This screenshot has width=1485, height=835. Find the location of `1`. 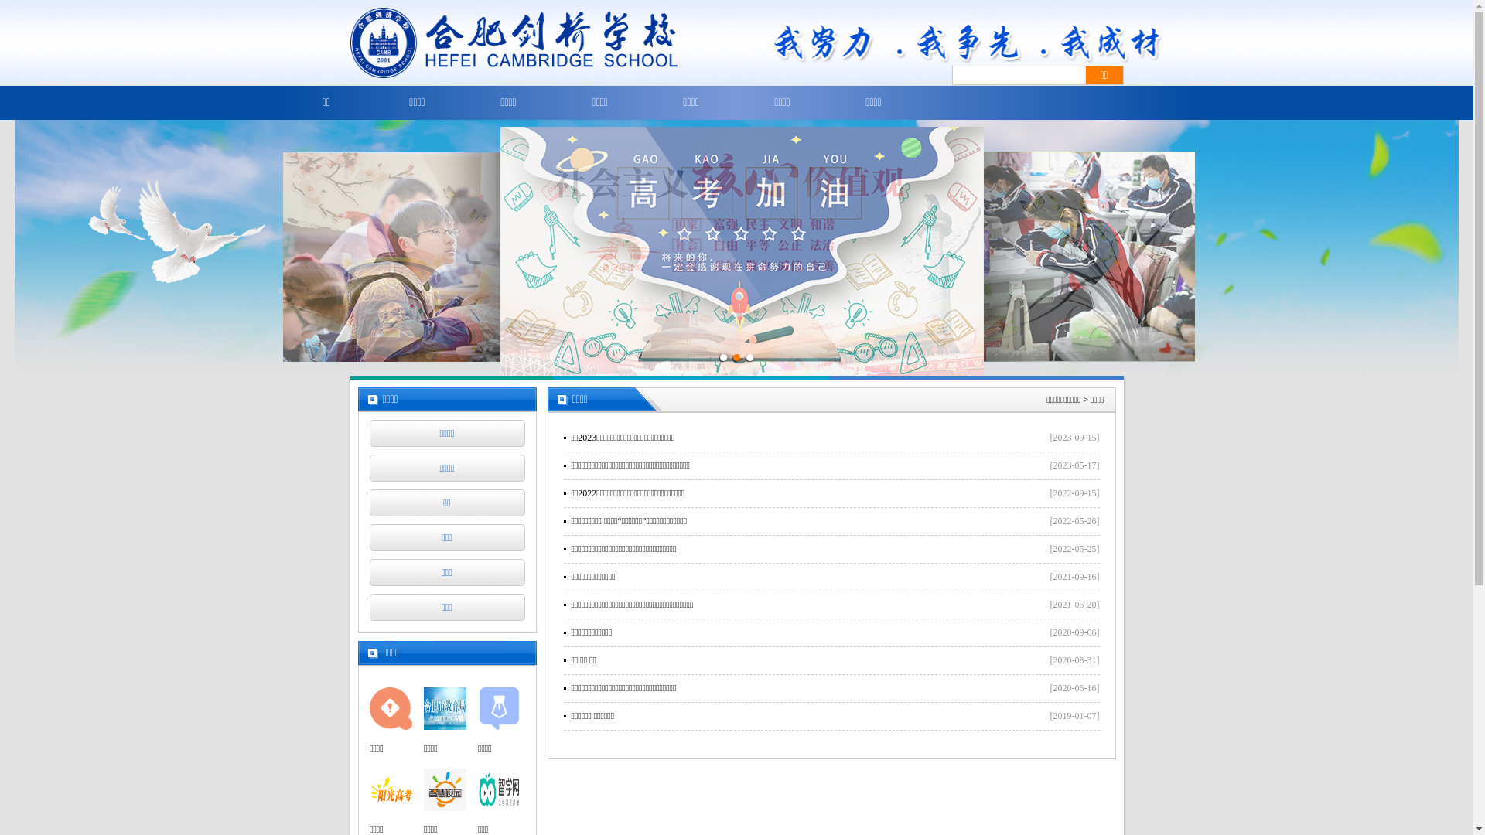

1 is located at coordinates (724, 357).